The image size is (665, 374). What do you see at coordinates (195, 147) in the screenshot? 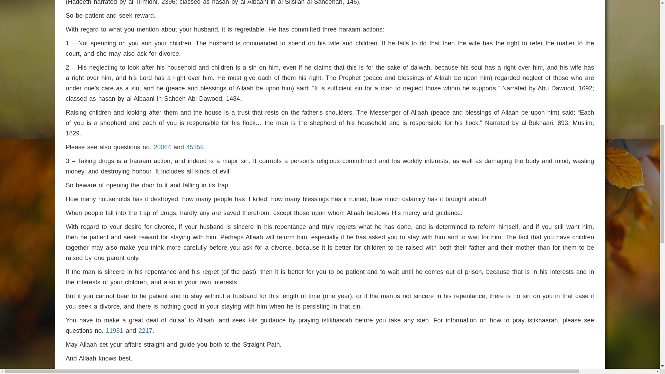
I see `45359` at bounding box center [195, 147].